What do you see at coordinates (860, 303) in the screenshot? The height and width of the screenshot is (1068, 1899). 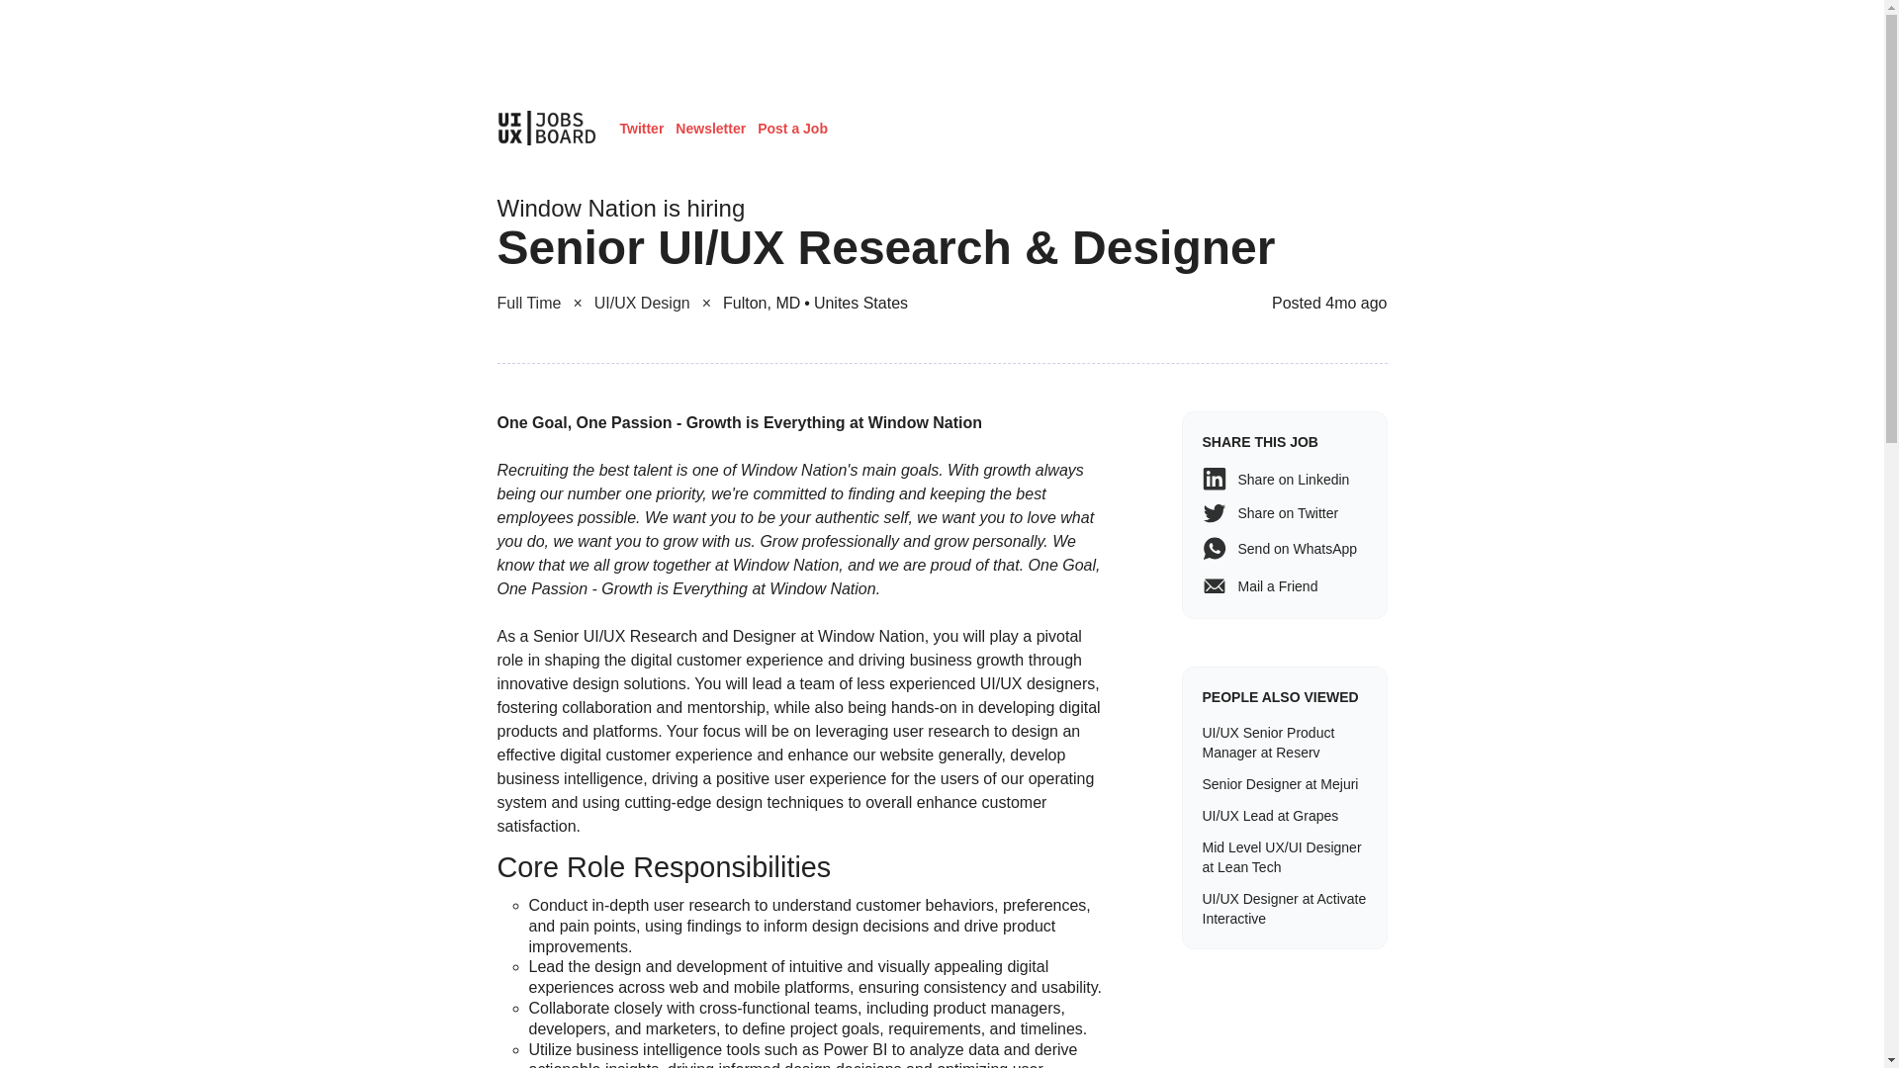 I see `Unites States` at bounding box center [860, 303].